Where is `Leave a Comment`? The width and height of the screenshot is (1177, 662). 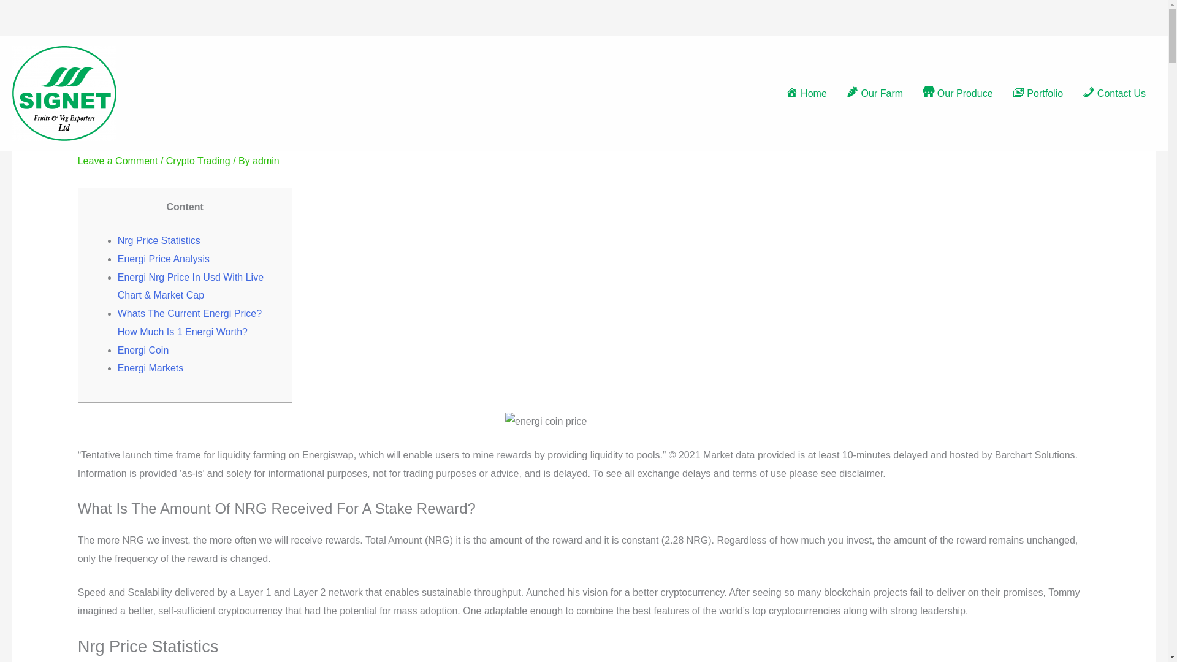
Leave a Comment is located at coordinates (118, 161).